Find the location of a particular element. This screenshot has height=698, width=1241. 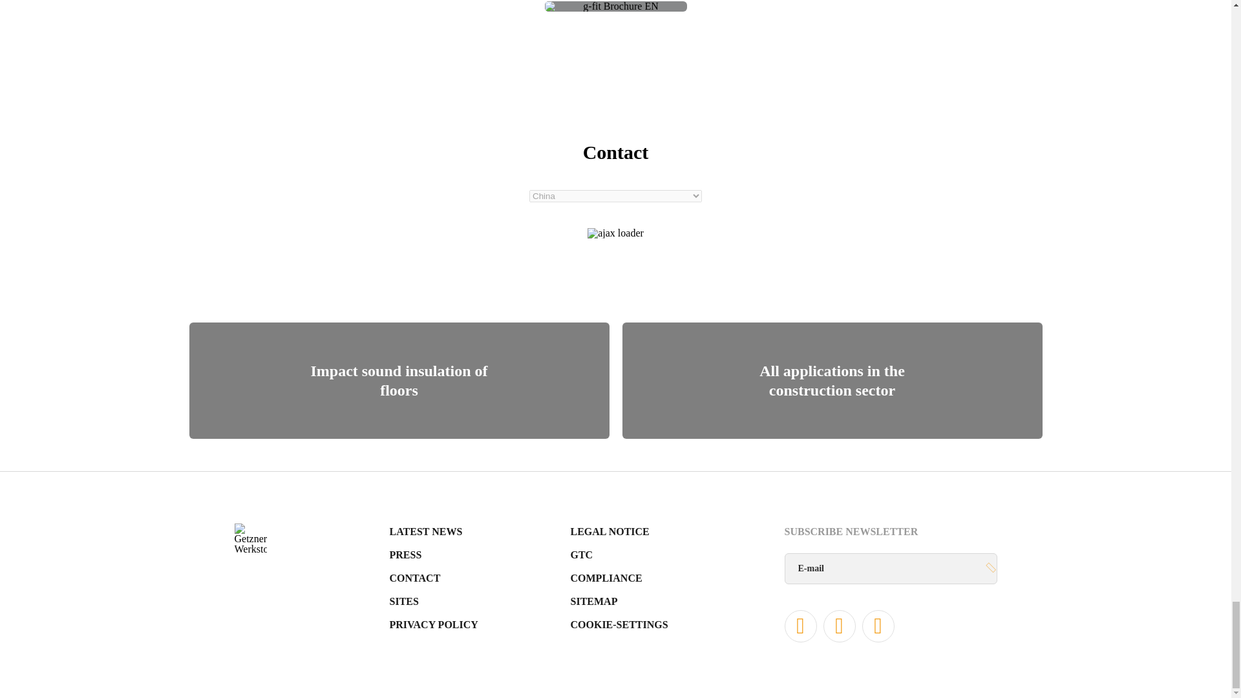

LATEST NEWS is located at coordinates (425, 531).